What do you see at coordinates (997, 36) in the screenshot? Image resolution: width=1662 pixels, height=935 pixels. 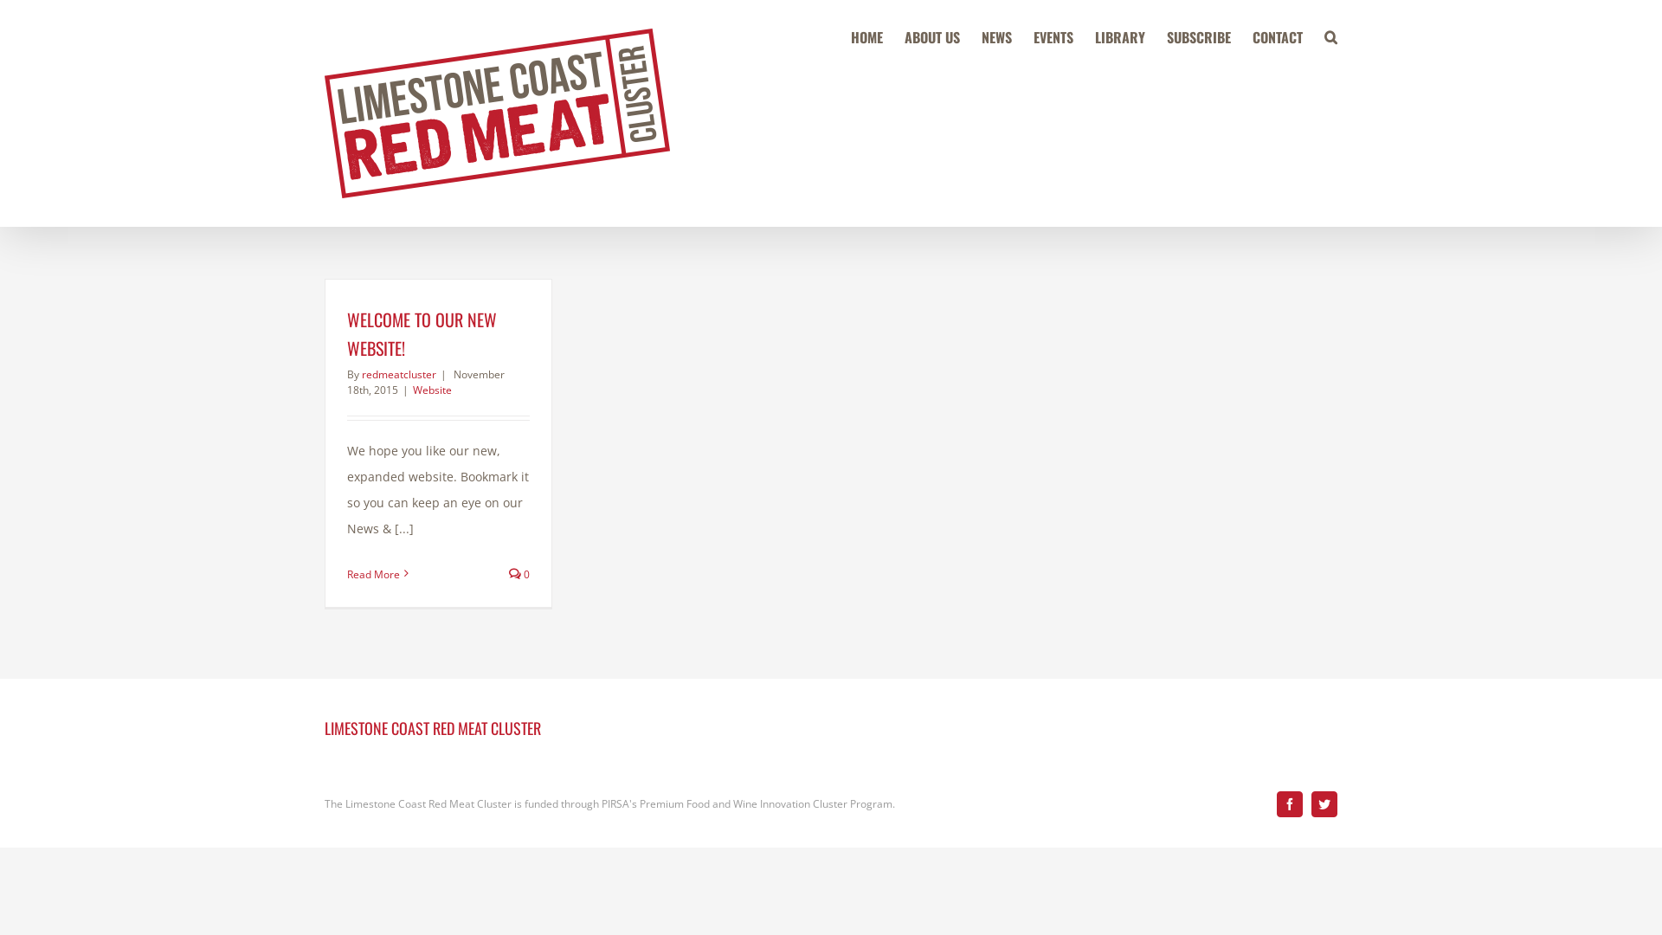 I see `NEWS` at bounding box center [997, 36].